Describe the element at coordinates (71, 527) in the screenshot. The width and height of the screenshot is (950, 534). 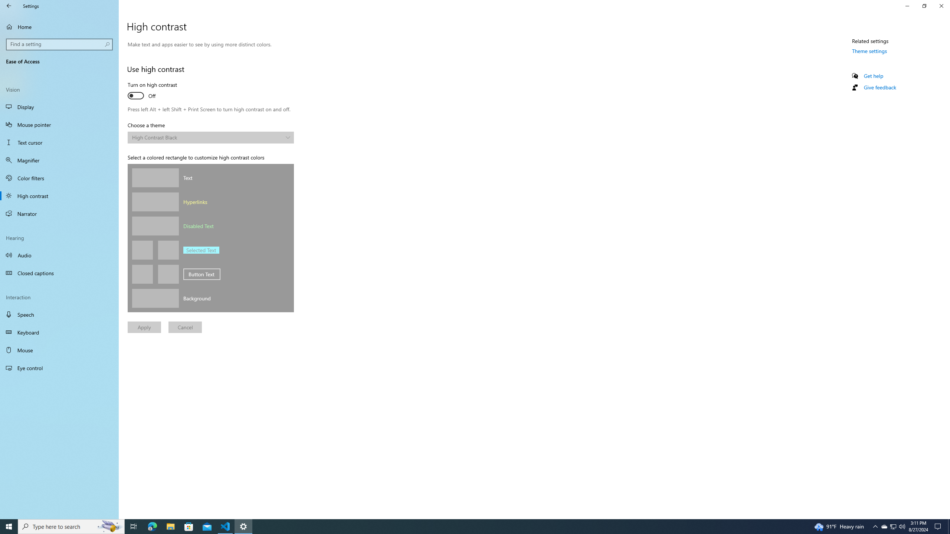
I see `Type here to search` at that location.